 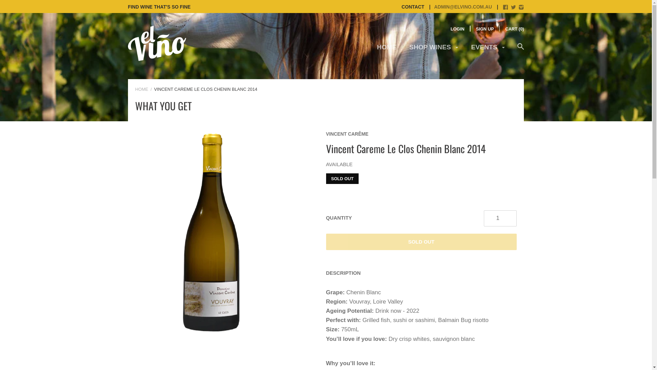 I want to click on SOLD OUT, so click(x=421, y=242).